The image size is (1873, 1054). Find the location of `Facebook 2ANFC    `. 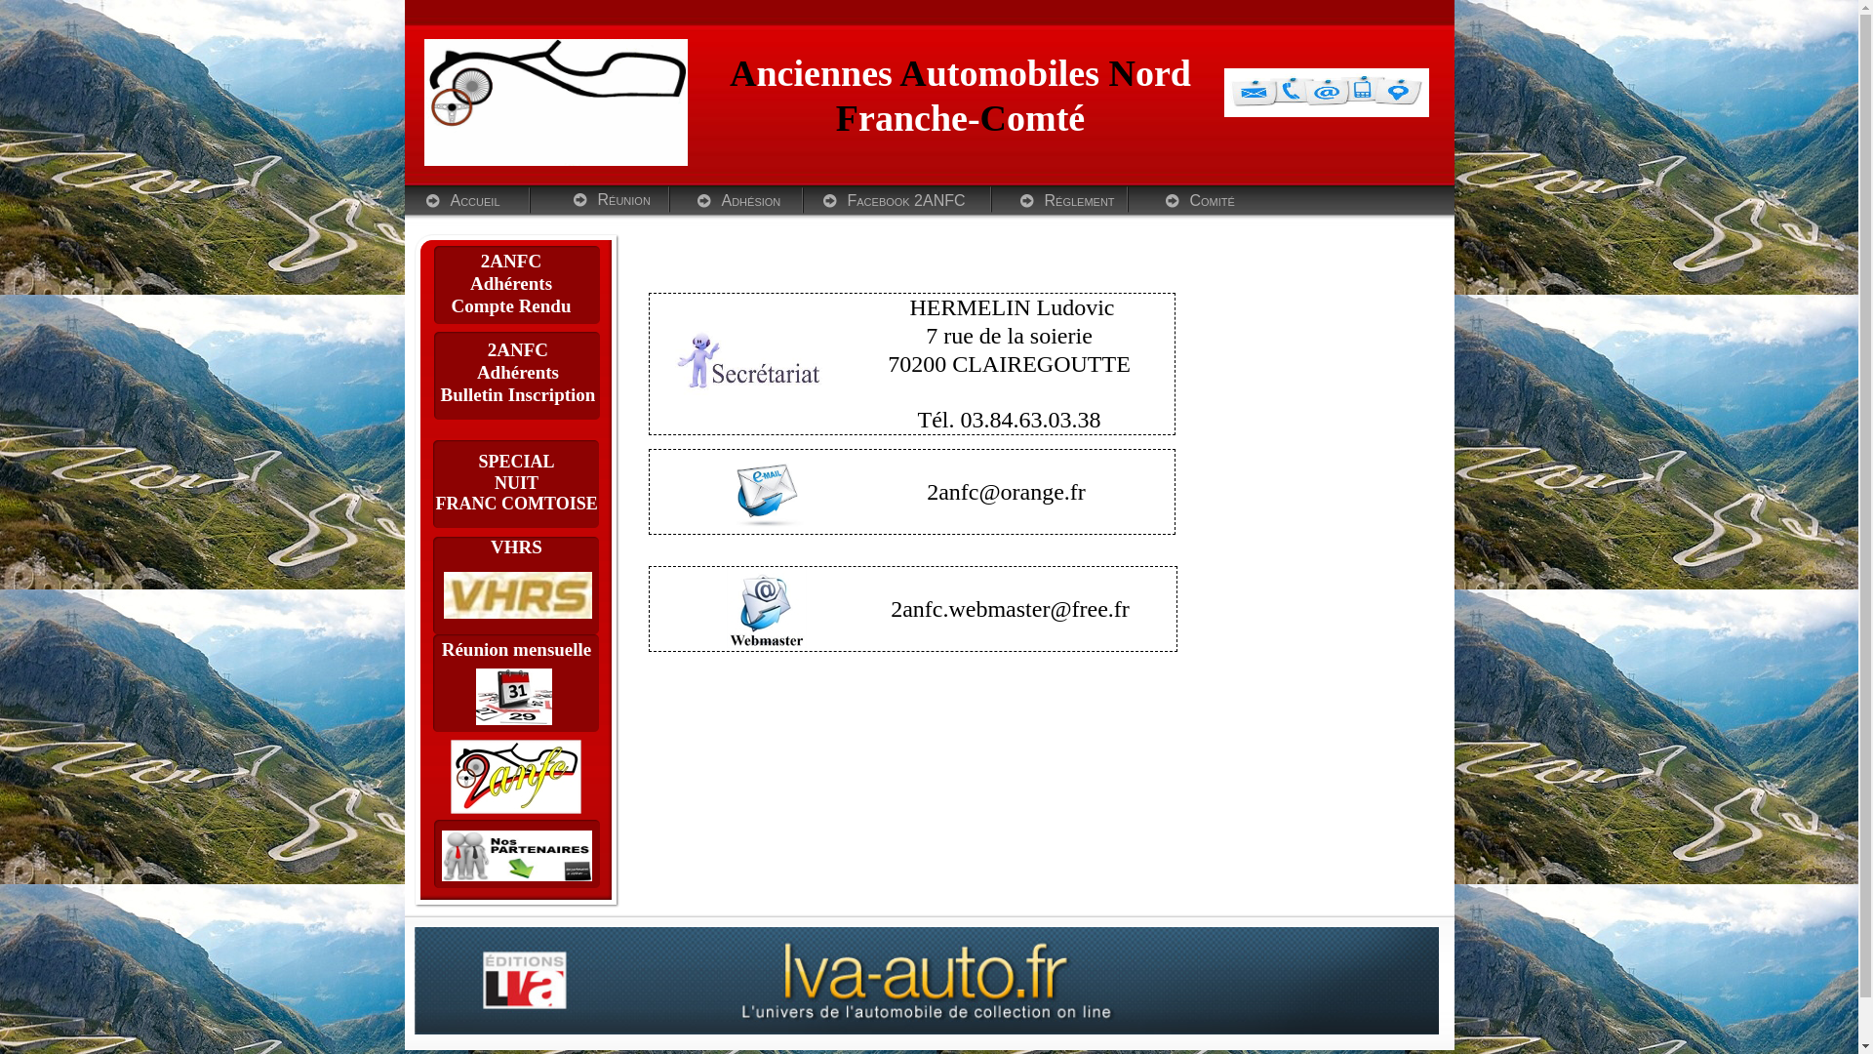

Facebook 2ANFC     is located at coordinates (903, 201).